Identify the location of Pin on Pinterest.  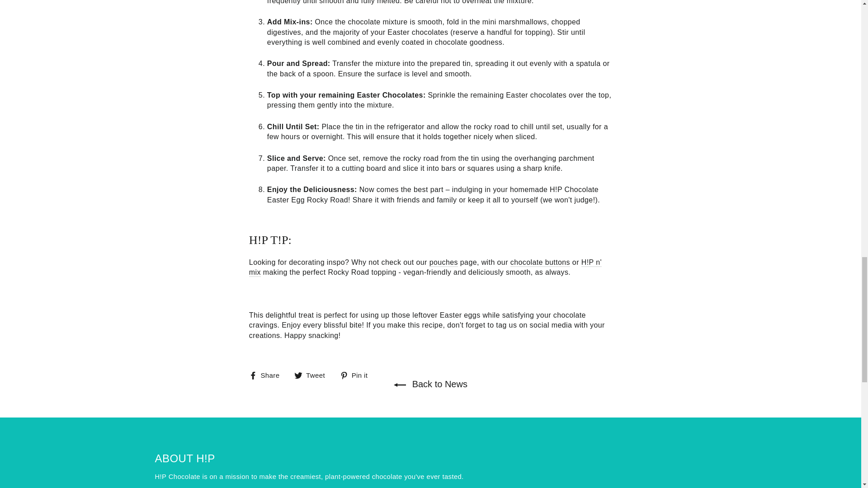
(357, 375).